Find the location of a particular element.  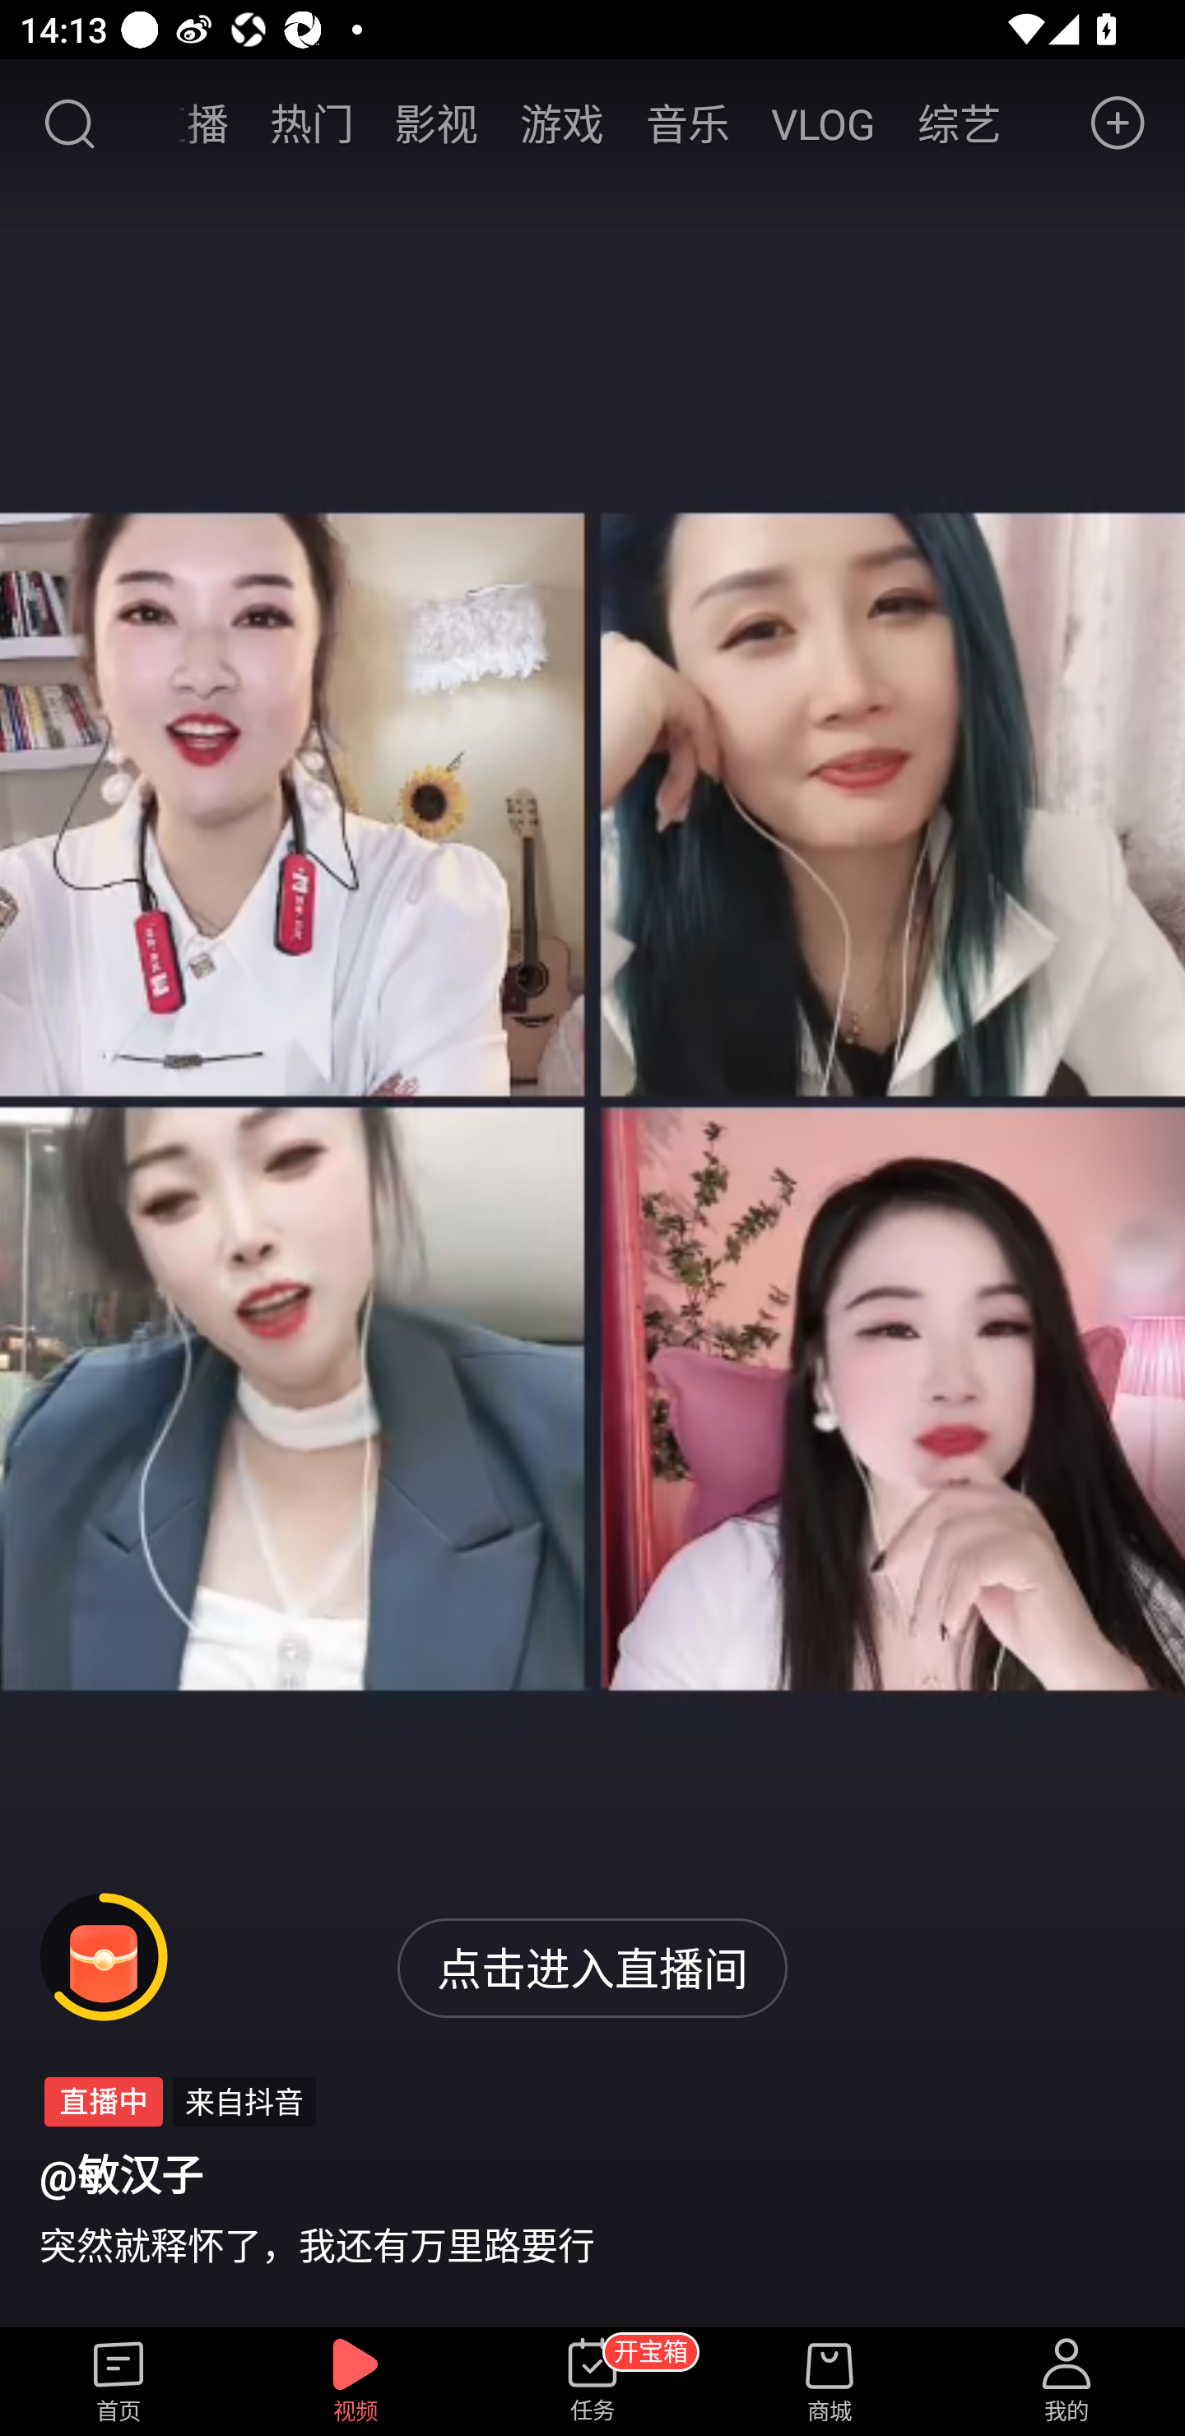

任务 开宝箱 is located at coordinates (592, 2381).